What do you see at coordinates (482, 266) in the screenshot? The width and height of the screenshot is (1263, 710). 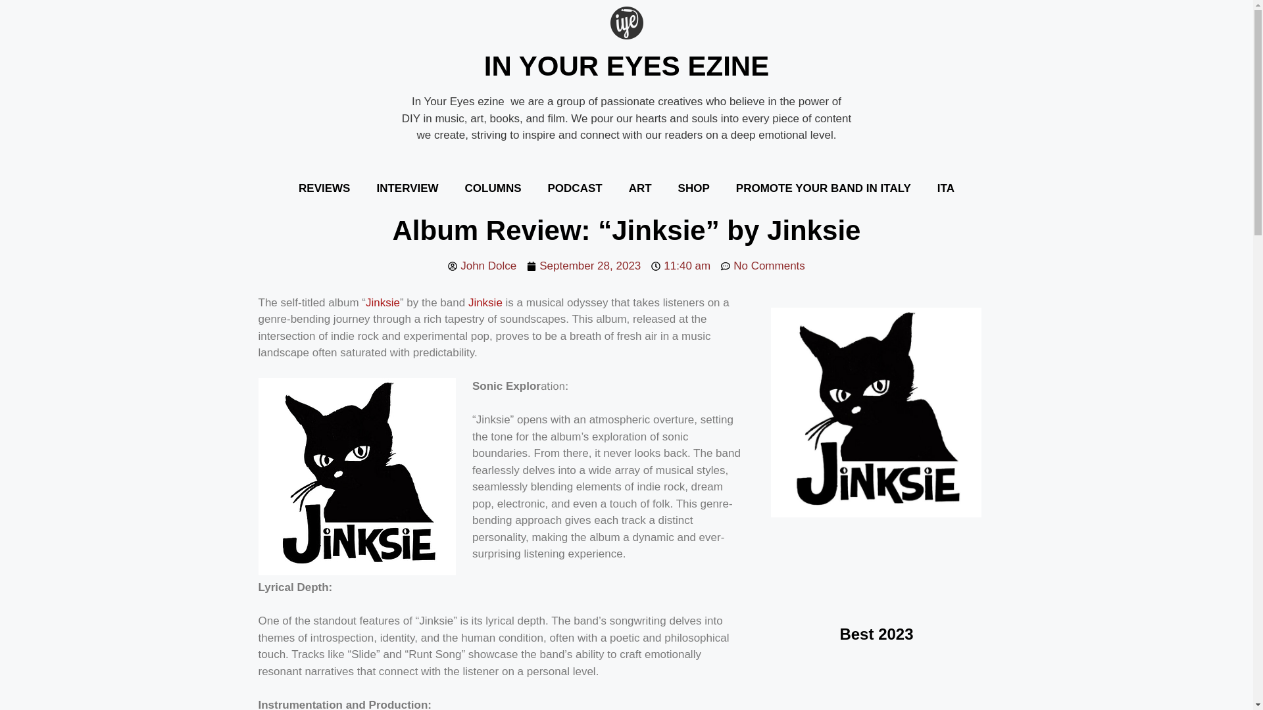 I see `John Dolce` at bounding box center [482, 266].